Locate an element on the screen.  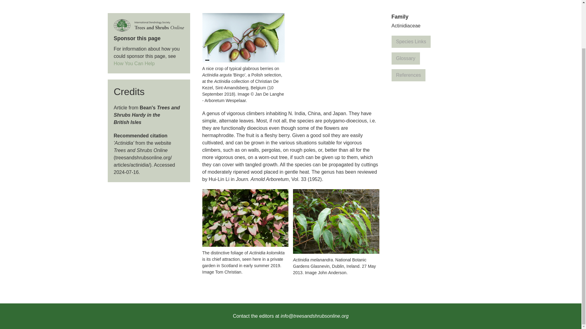
References is located at coordinates (408, 75).